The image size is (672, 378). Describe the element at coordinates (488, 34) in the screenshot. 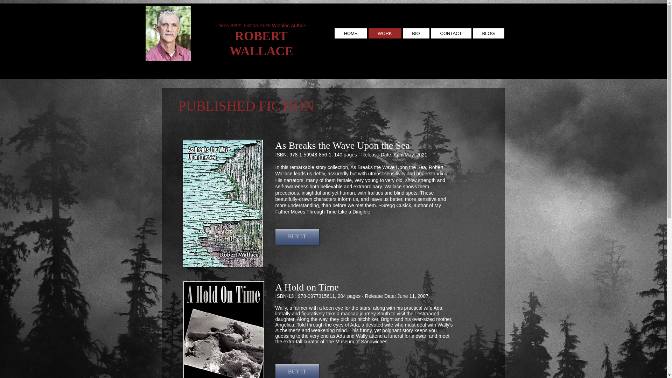

I see `BLOG` at that location.